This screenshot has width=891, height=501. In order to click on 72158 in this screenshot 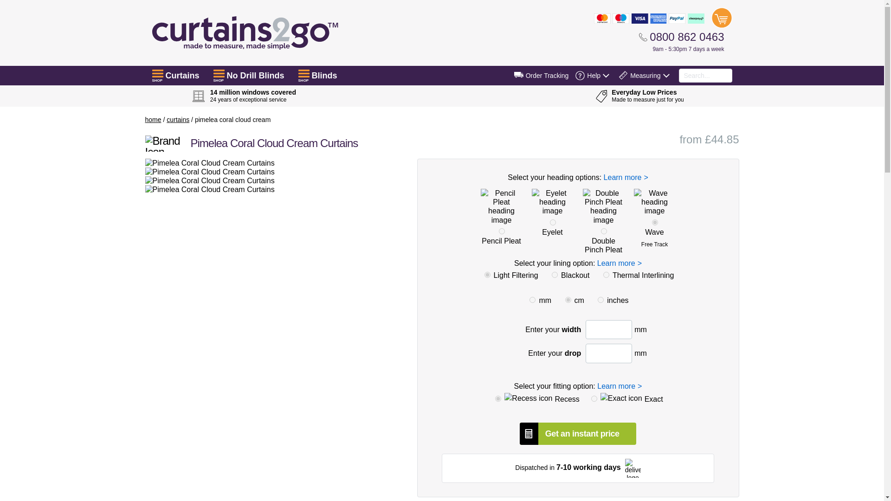, I will do `click(502, 231)`.